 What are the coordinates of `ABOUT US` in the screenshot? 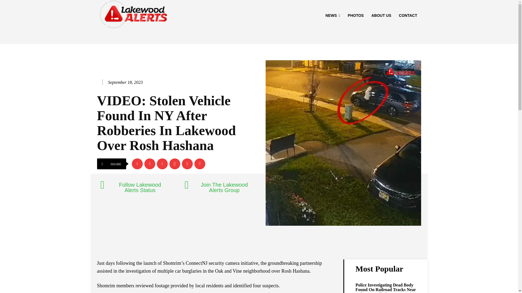 It's located at (381, 15).